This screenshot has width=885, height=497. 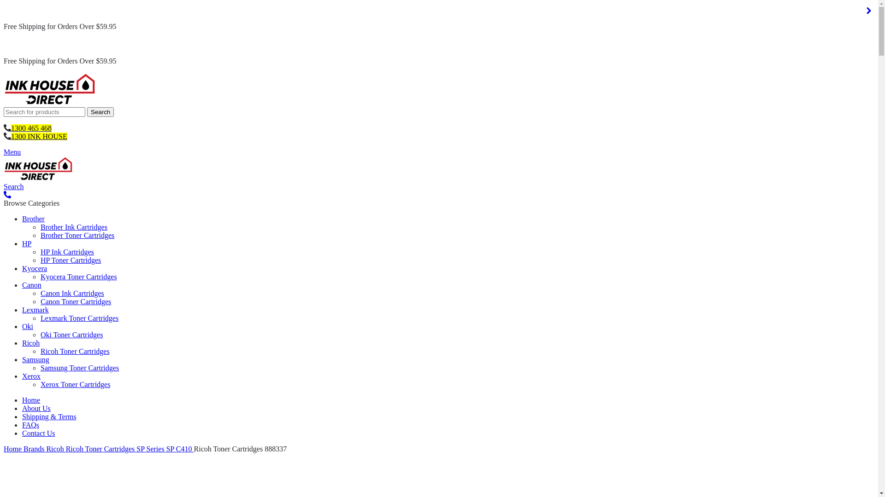 What do you see at coordinates (31, 343) in the screenshot?
I see `Ricoh` at bounding box center [31, 343].